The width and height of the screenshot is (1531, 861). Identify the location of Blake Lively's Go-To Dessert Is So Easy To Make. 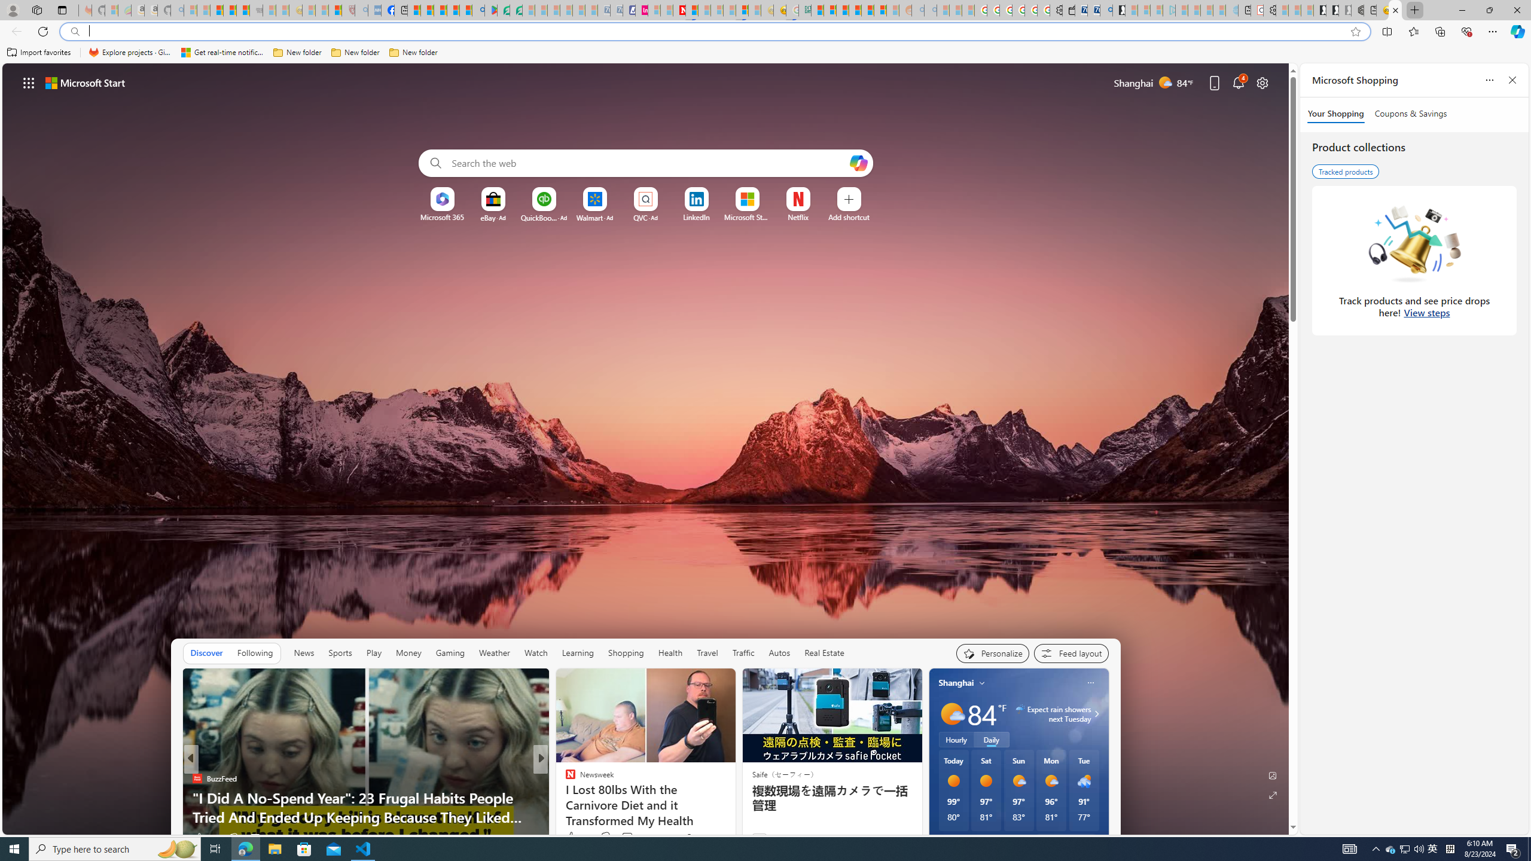
(734, 817).